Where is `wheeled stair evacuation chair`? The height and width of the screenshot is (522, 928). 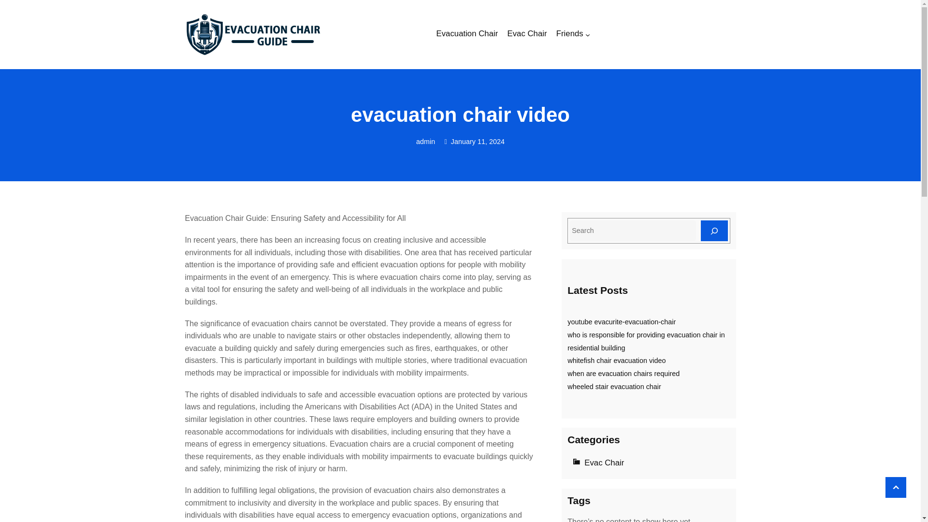
wheeled stair evacuation chair is located at coordinates (614, 386).